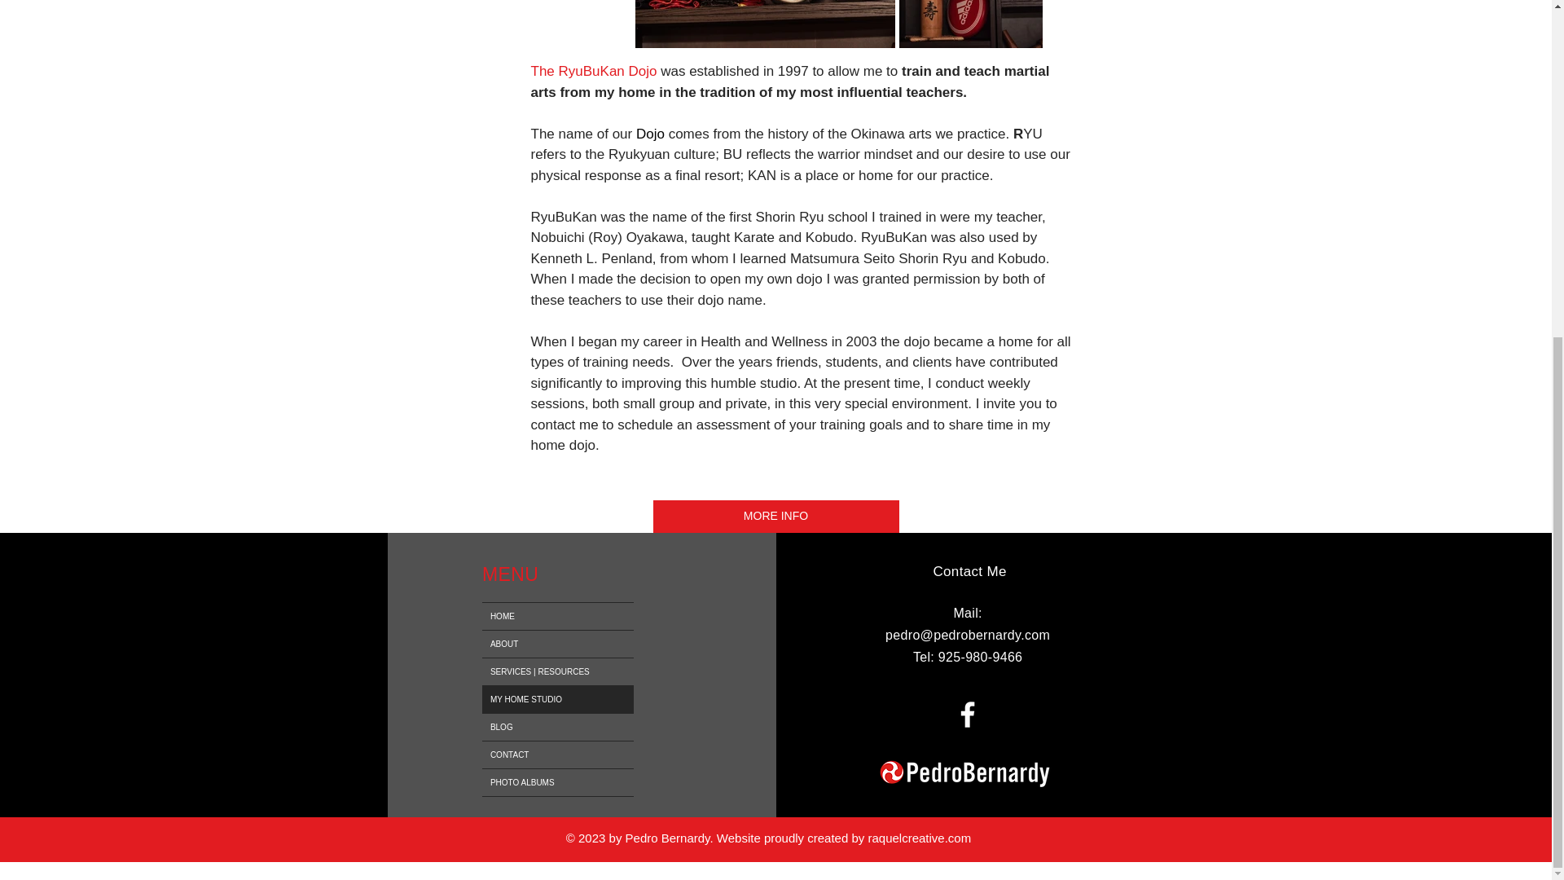  What do you see at coordinates (557, 782) in the screenshot?
I see `PHOTO ALBUMS` at bounding box center [557, 782].